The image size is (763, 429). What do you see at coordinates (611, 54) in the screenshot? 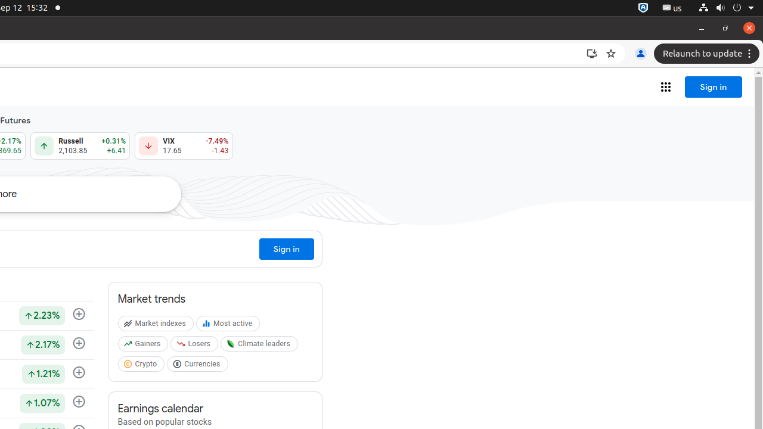
I see `Bookmark this tab` at bounding box center [611, 54].